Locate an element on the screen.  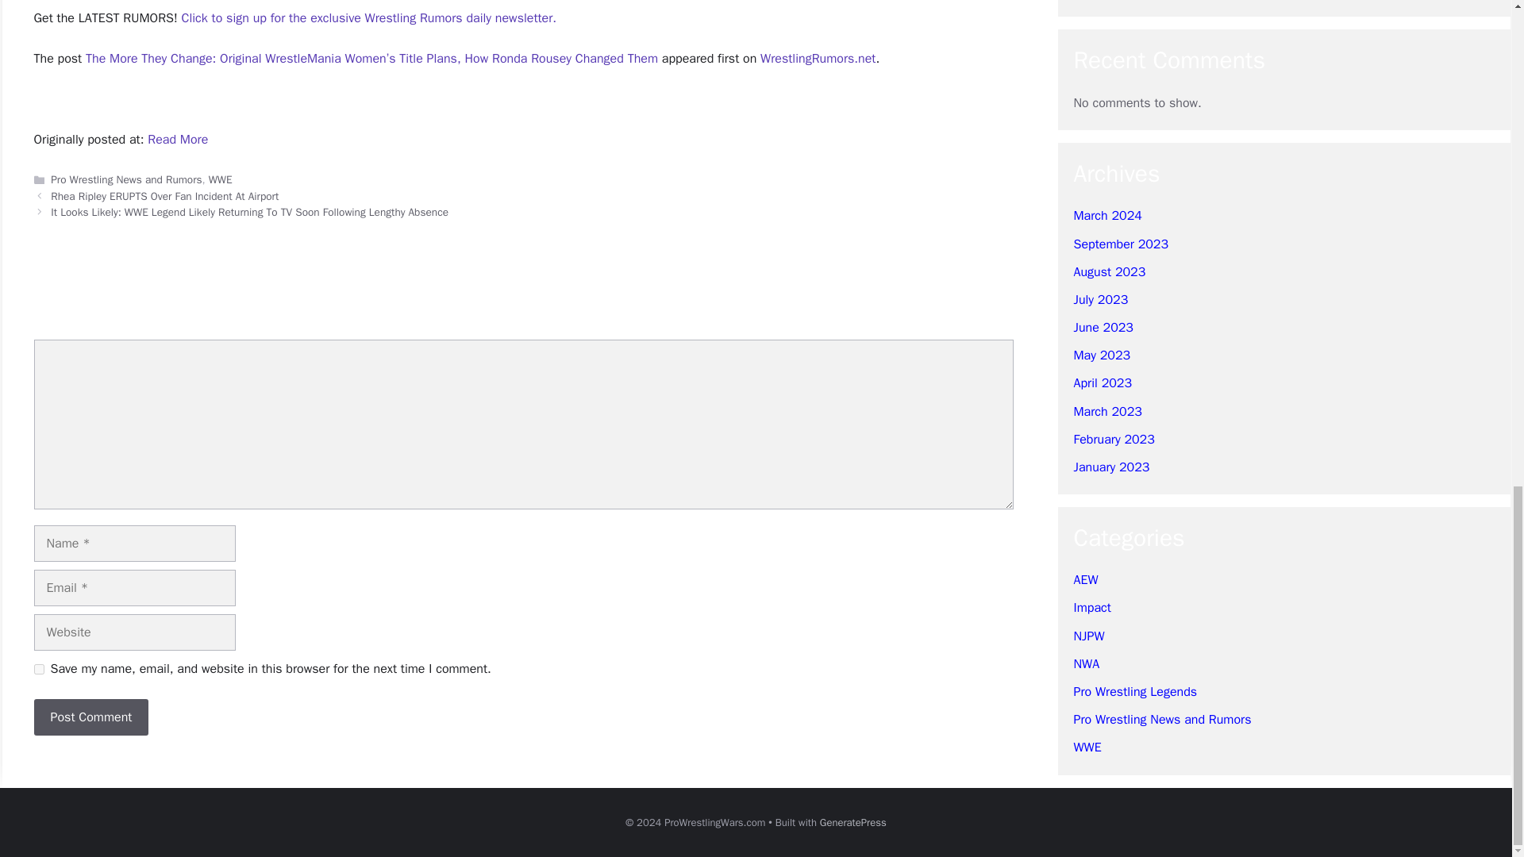
Read More is located at coordinates (178, 140).